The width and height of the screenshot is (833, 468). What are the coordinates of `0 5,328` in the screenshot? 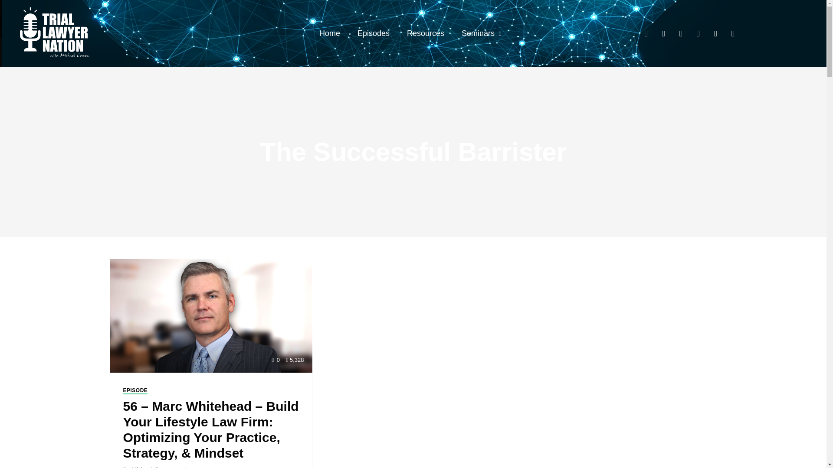 It's located at (211, 315).